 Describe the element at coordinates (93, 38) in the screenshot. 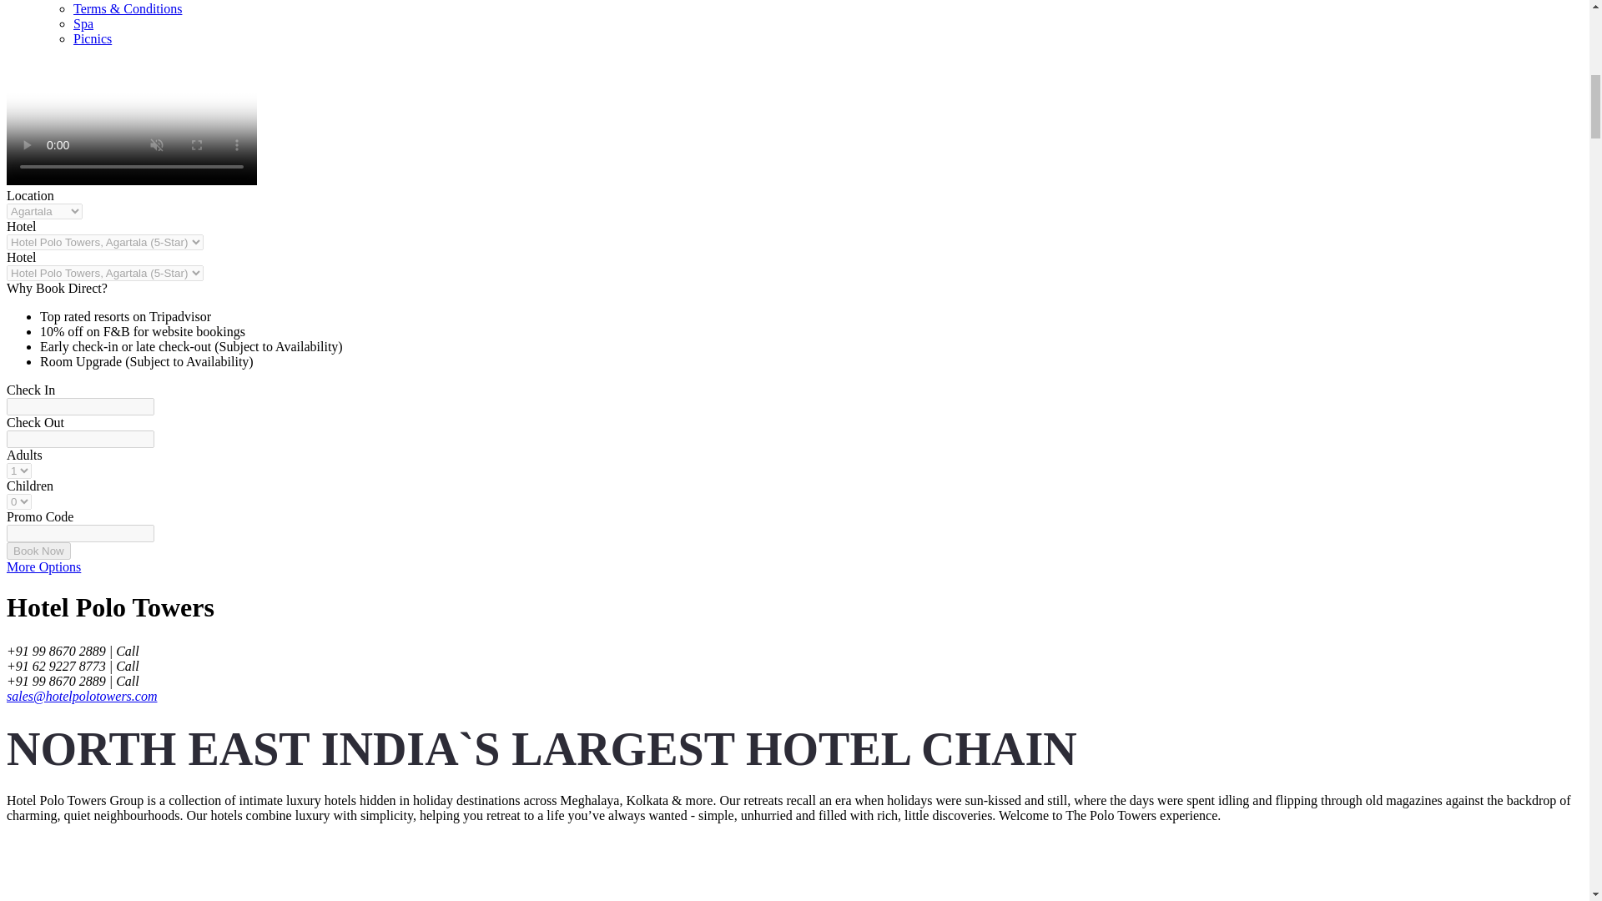

I see `Picnics` at that location.